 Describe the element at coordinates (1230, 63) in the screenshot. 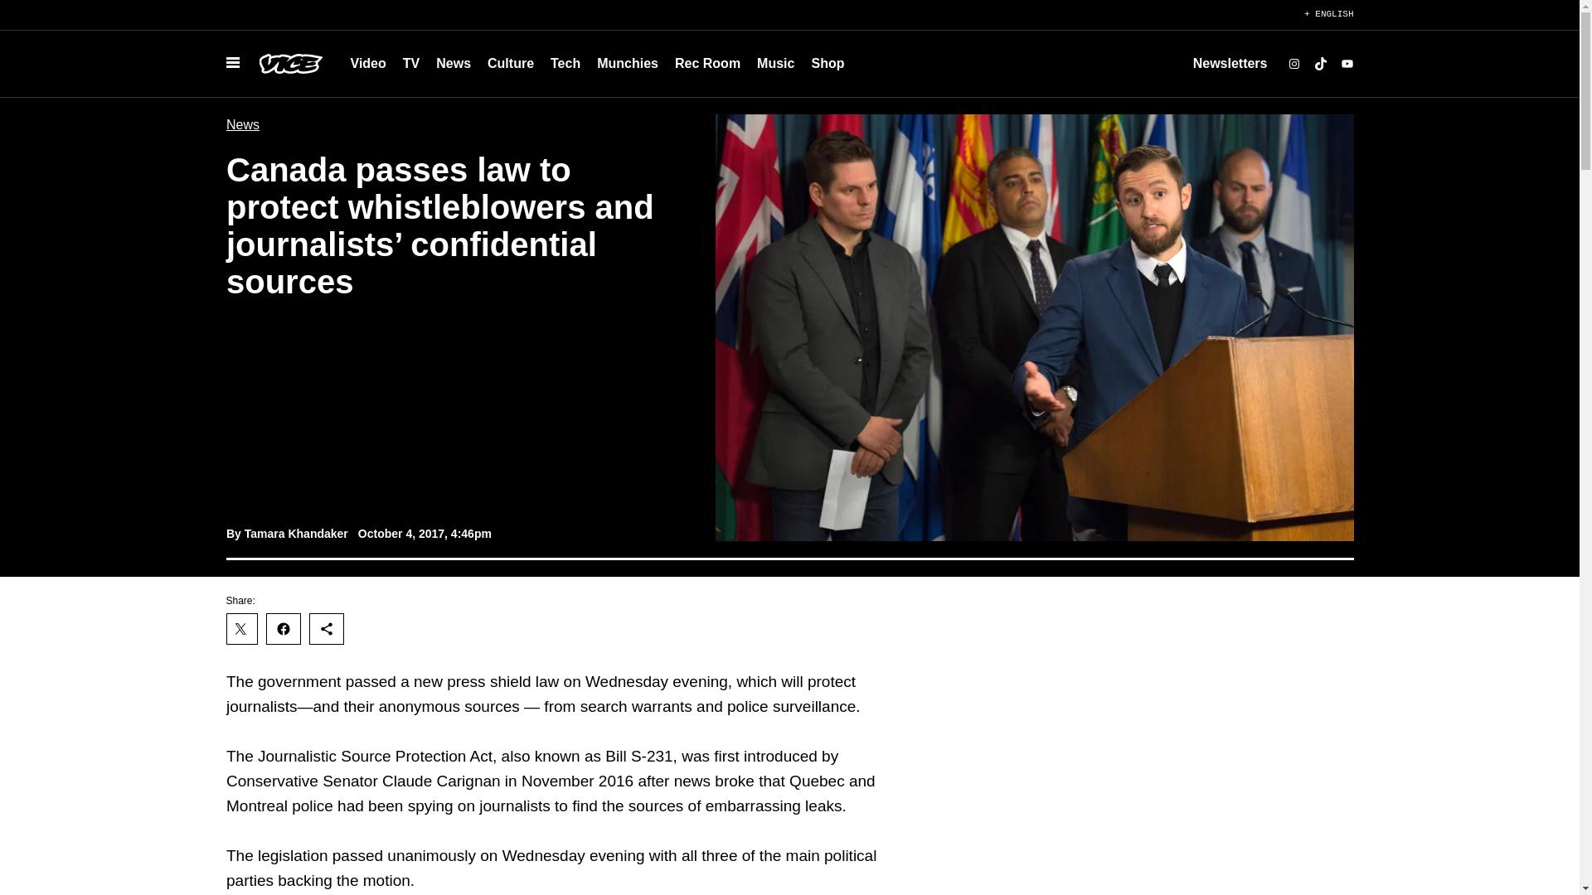

I see `Newsletters` at that location.